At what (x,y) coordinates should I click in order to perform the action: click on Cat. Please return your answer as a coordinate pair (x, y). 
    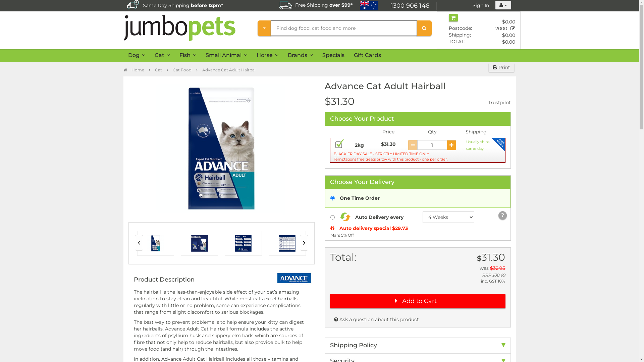
    Looking at the image, I should click on (158, 70).